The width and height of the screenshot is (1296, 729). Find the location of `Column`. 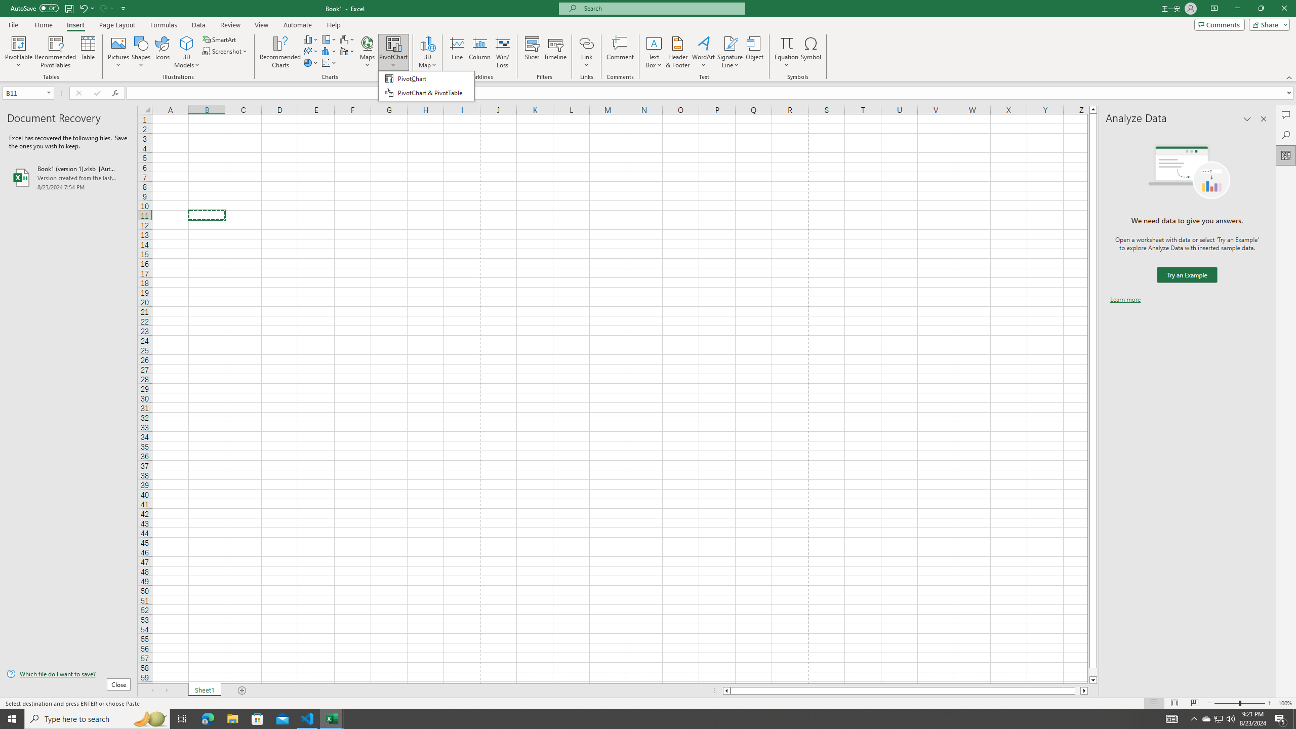

Column is located at coordinates (480, 52).